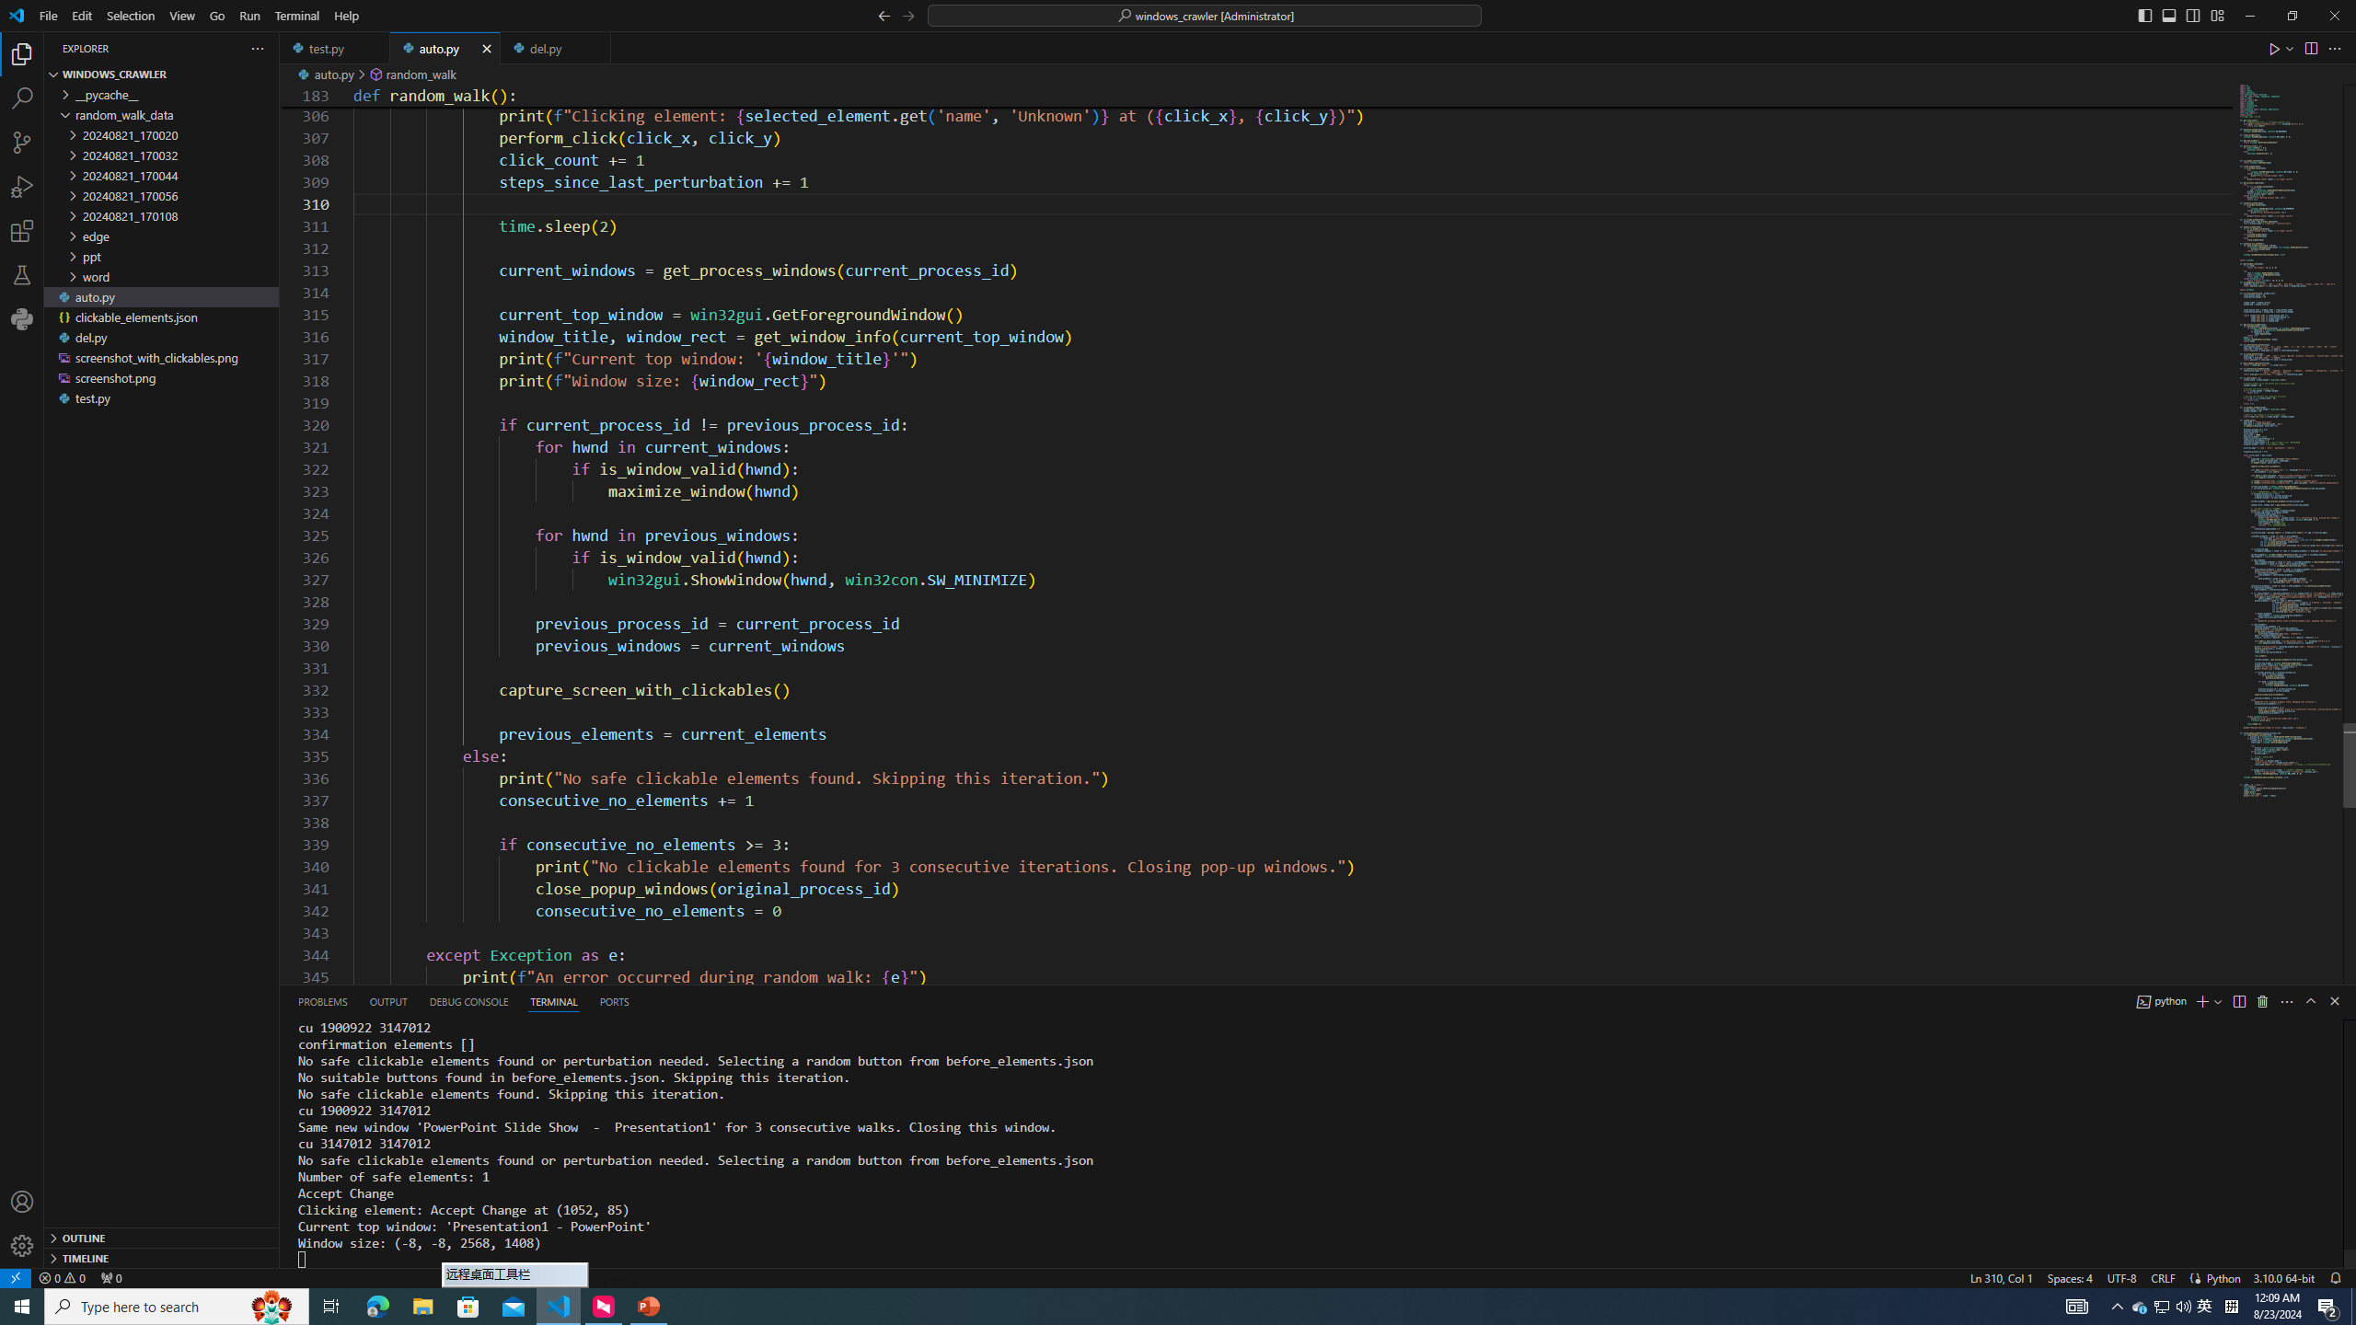 Image resolution: width=2356 pixels, height=1325 pixels. What do you see at coordinates (2218, 1001) in the screenshot?
I see `Launch Profile...` at bounding box center [2218, 1001].